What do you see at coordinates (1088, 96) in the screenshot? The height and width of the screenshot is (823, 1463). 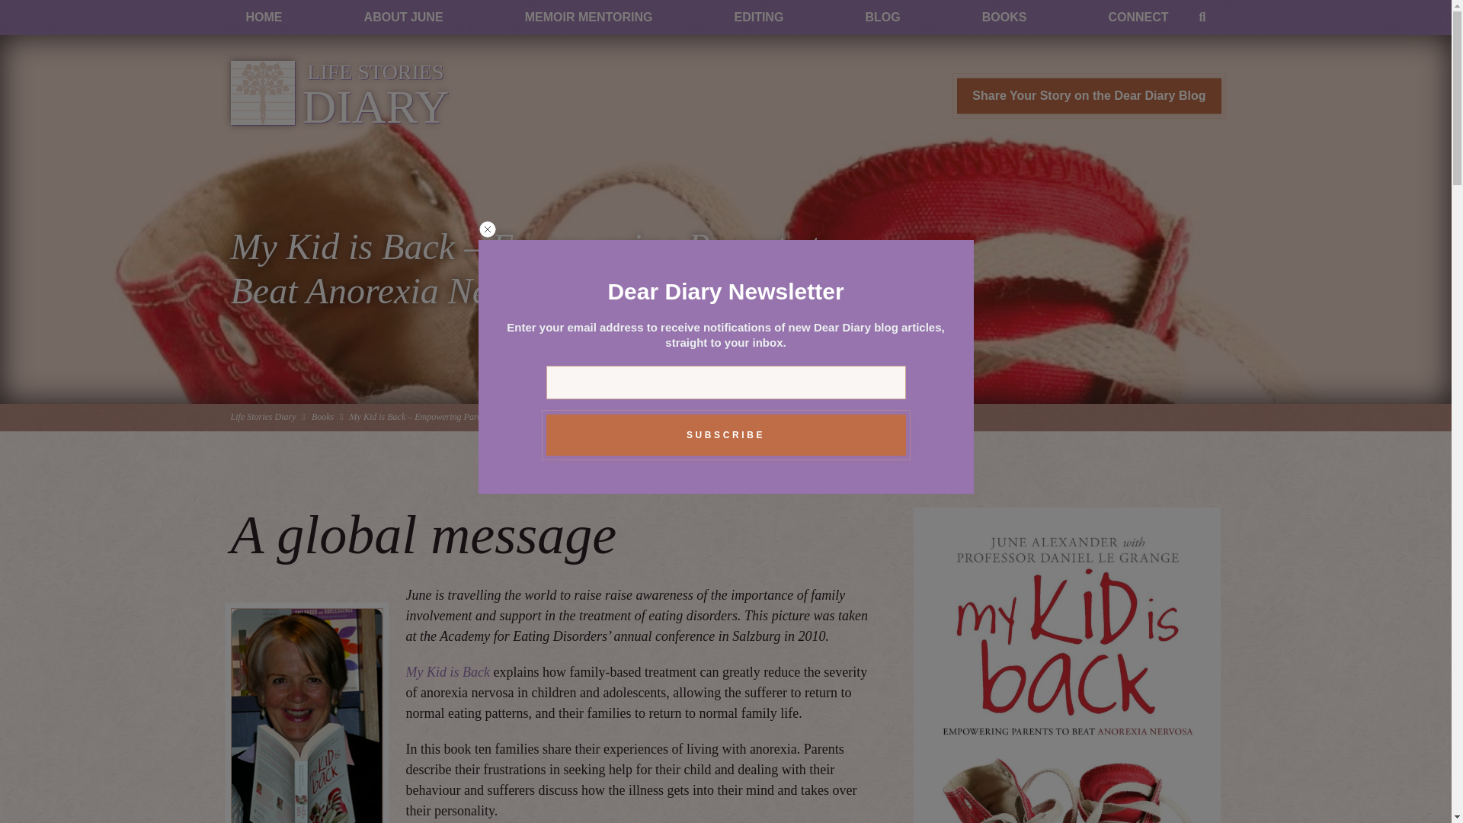 I see `MEMOIR MENTORING` at bounding box center [1088, 96].